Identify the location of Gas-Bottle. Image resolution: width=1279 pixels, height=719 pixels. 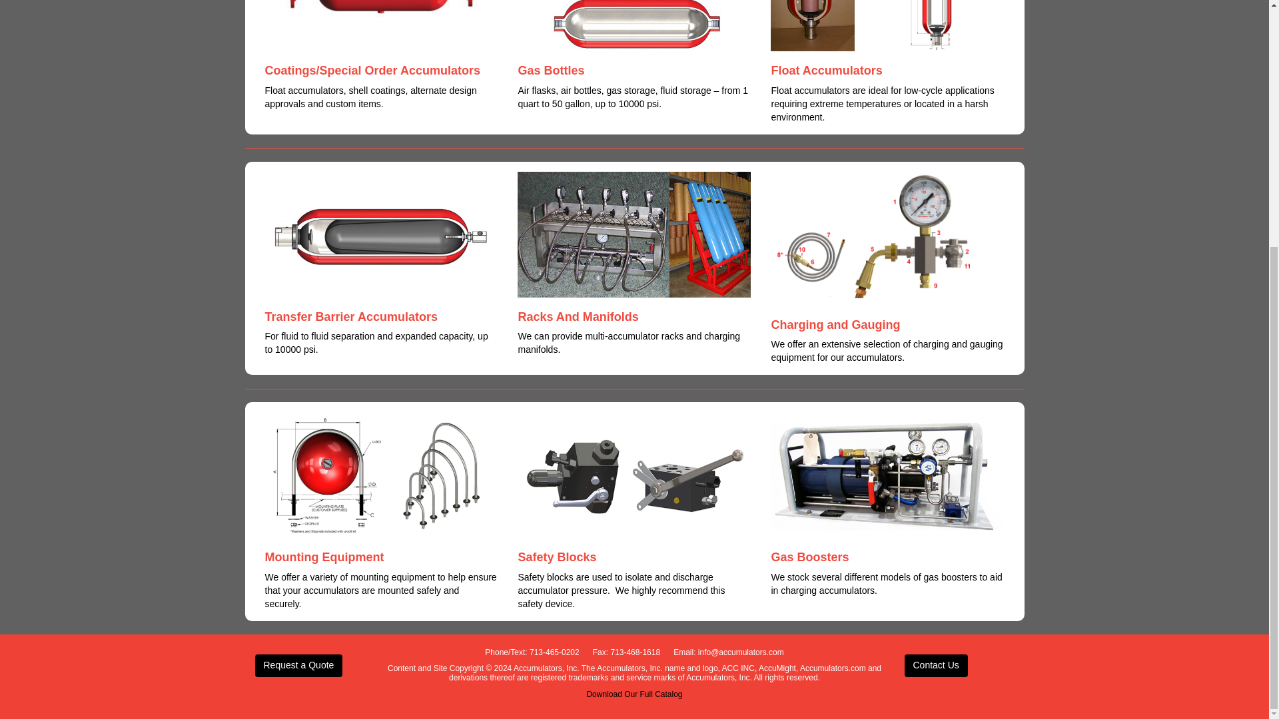
(634, 25).